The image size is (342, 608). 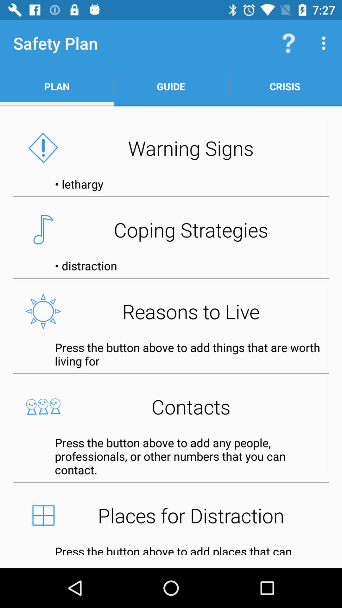 I want to click on scroll until the reasons to live button, so click(x=171, y=311).